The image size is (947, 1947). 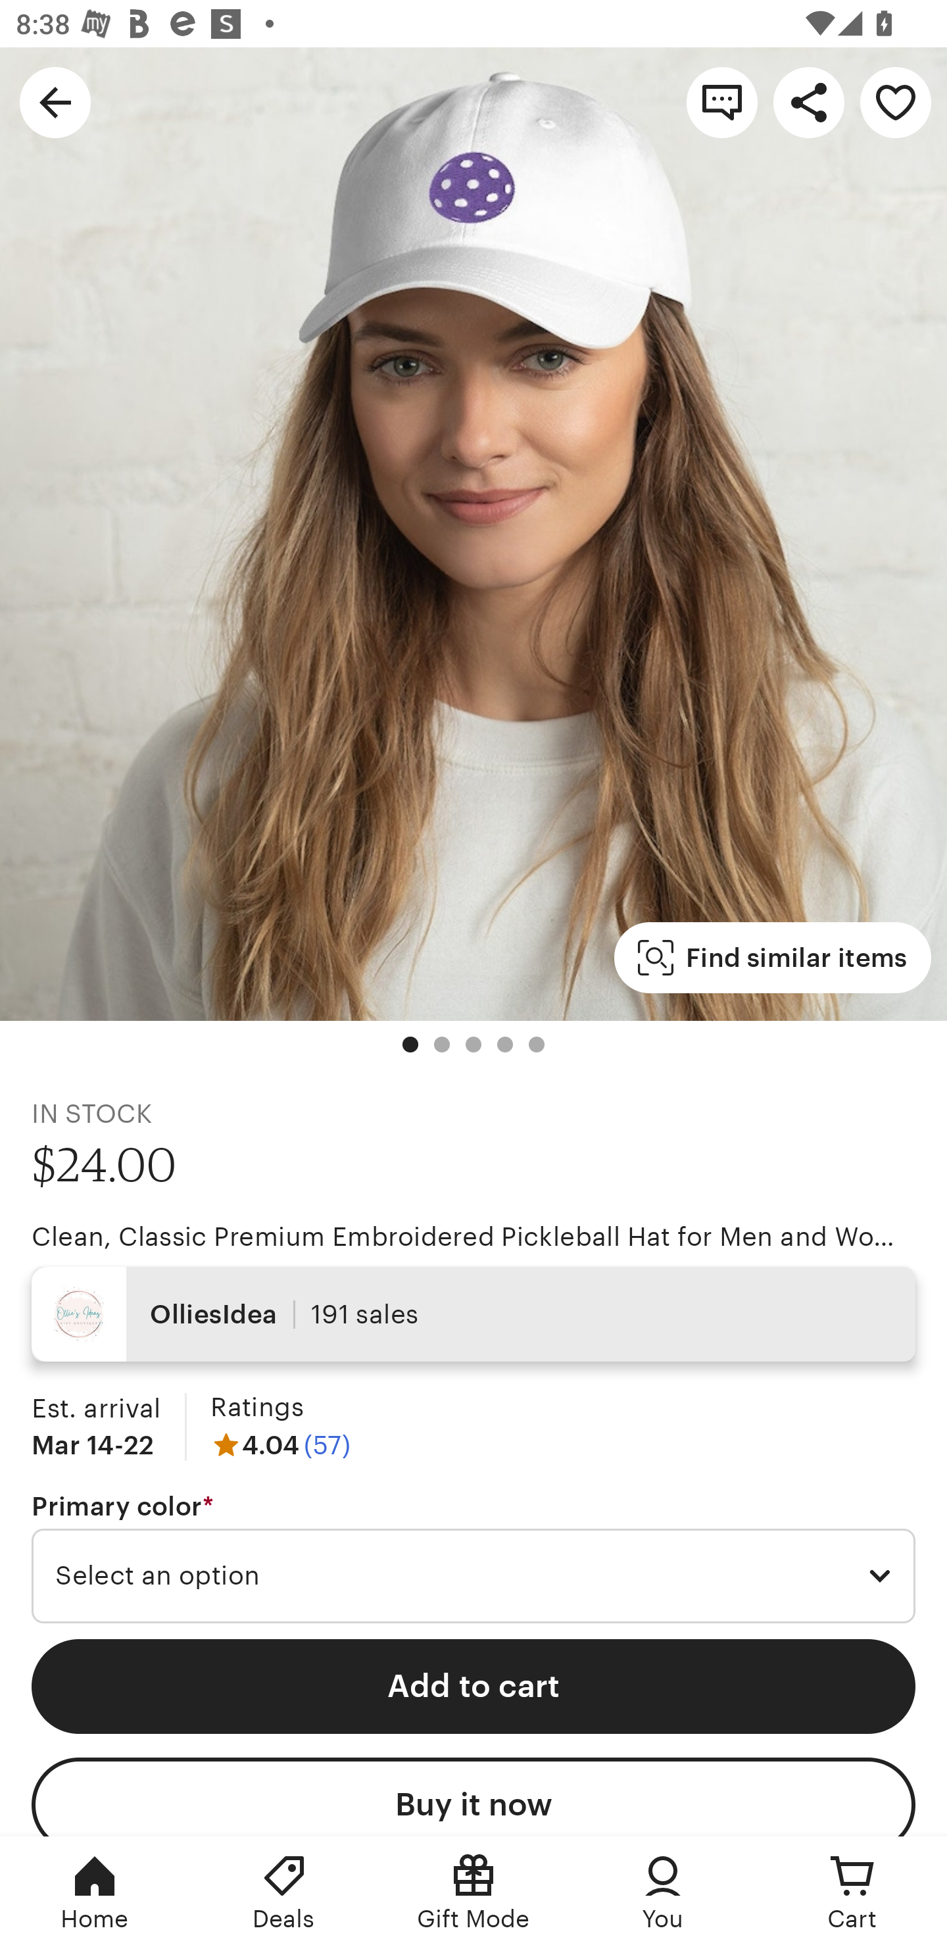 I want to click on Add to cart, so click(x=473, y=1687).